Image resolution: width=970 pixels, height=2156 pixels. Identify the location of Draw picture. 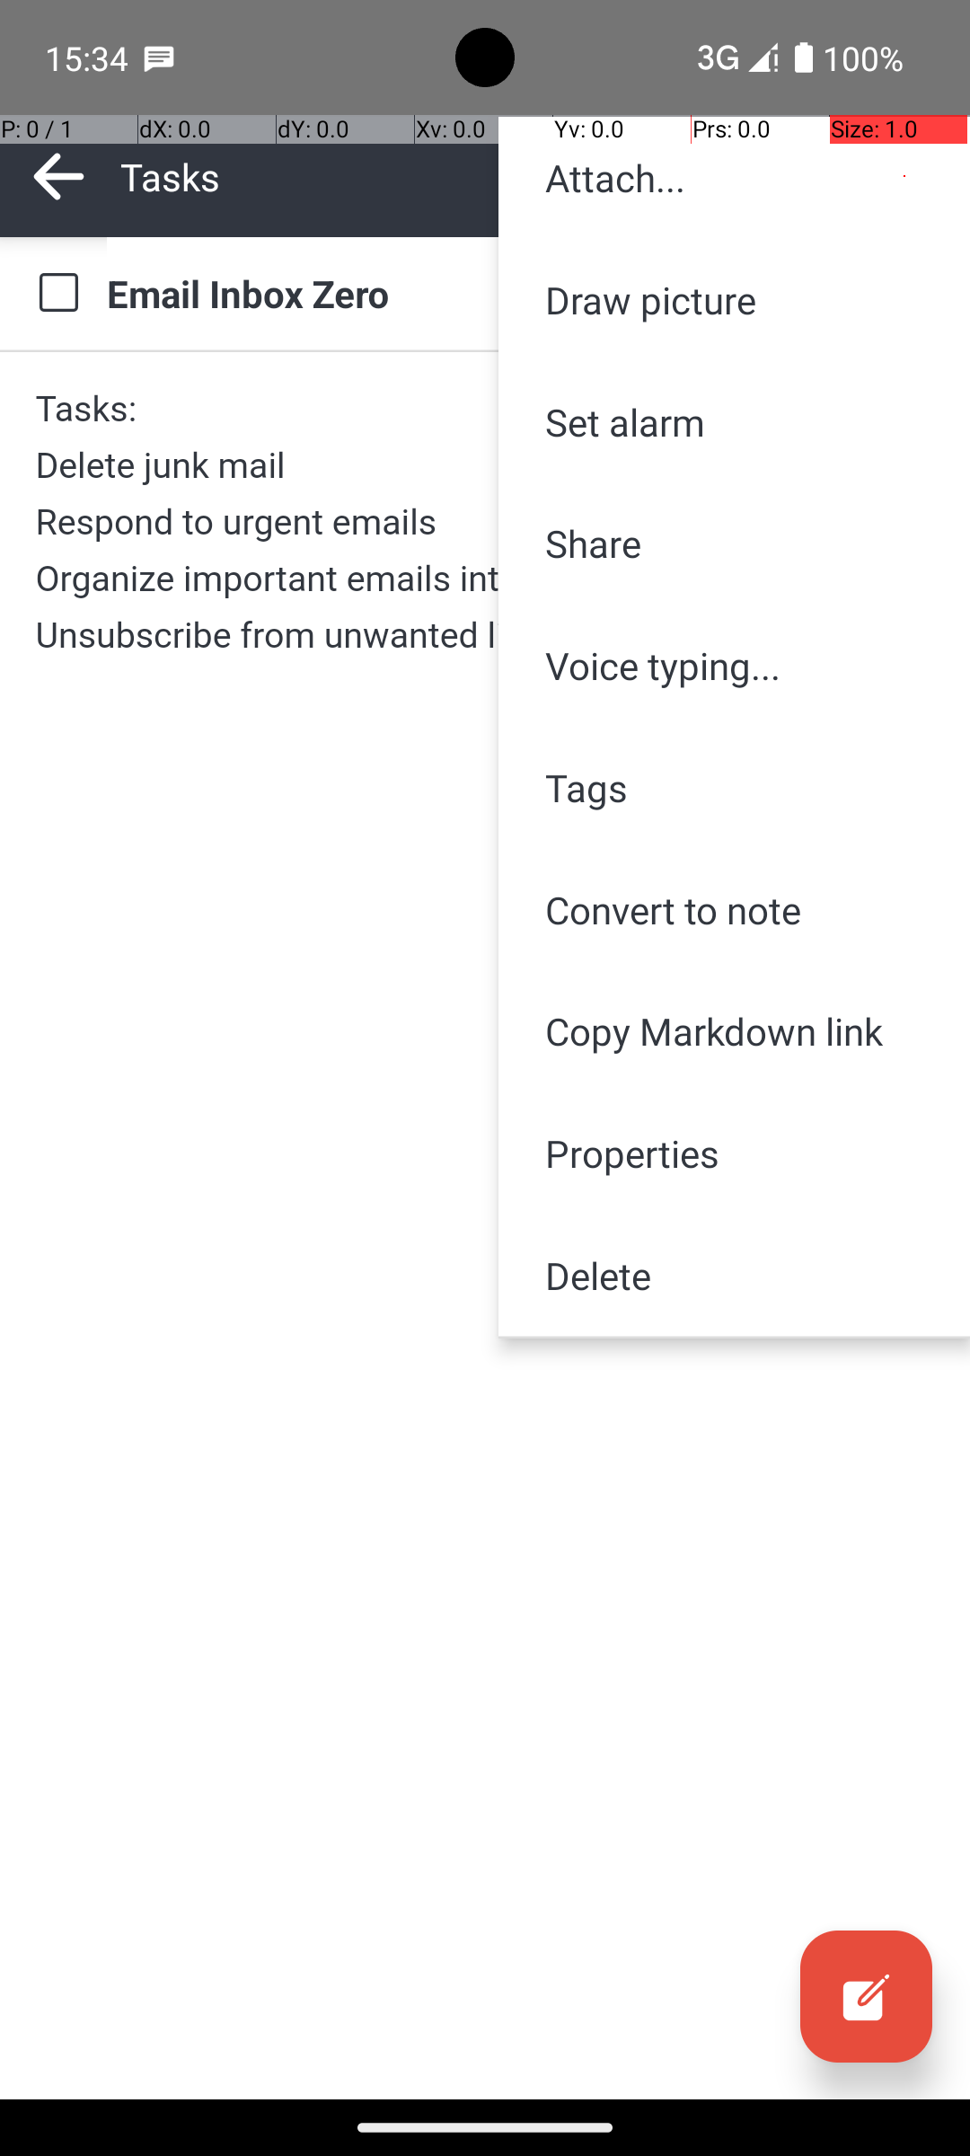
(735, 299).